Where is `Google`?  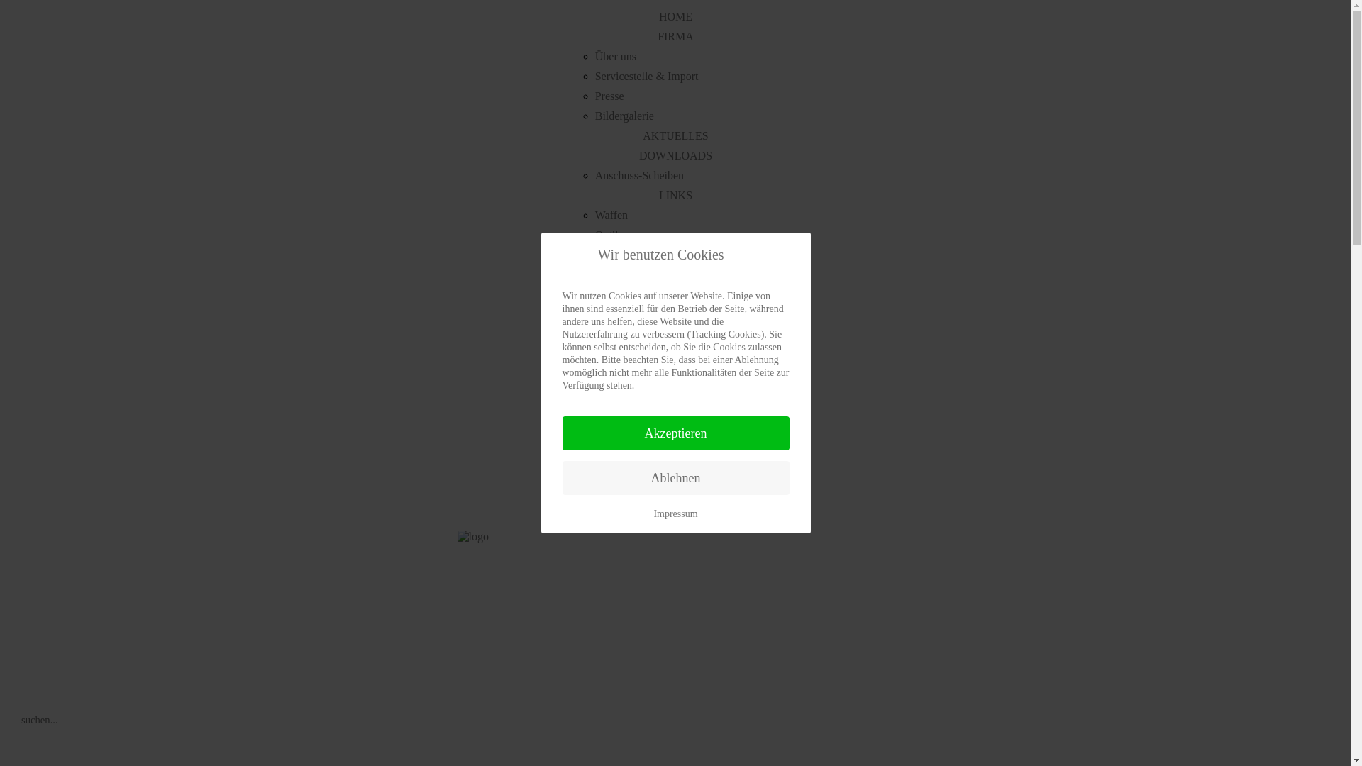 Google is located at coordinates (18, 460).